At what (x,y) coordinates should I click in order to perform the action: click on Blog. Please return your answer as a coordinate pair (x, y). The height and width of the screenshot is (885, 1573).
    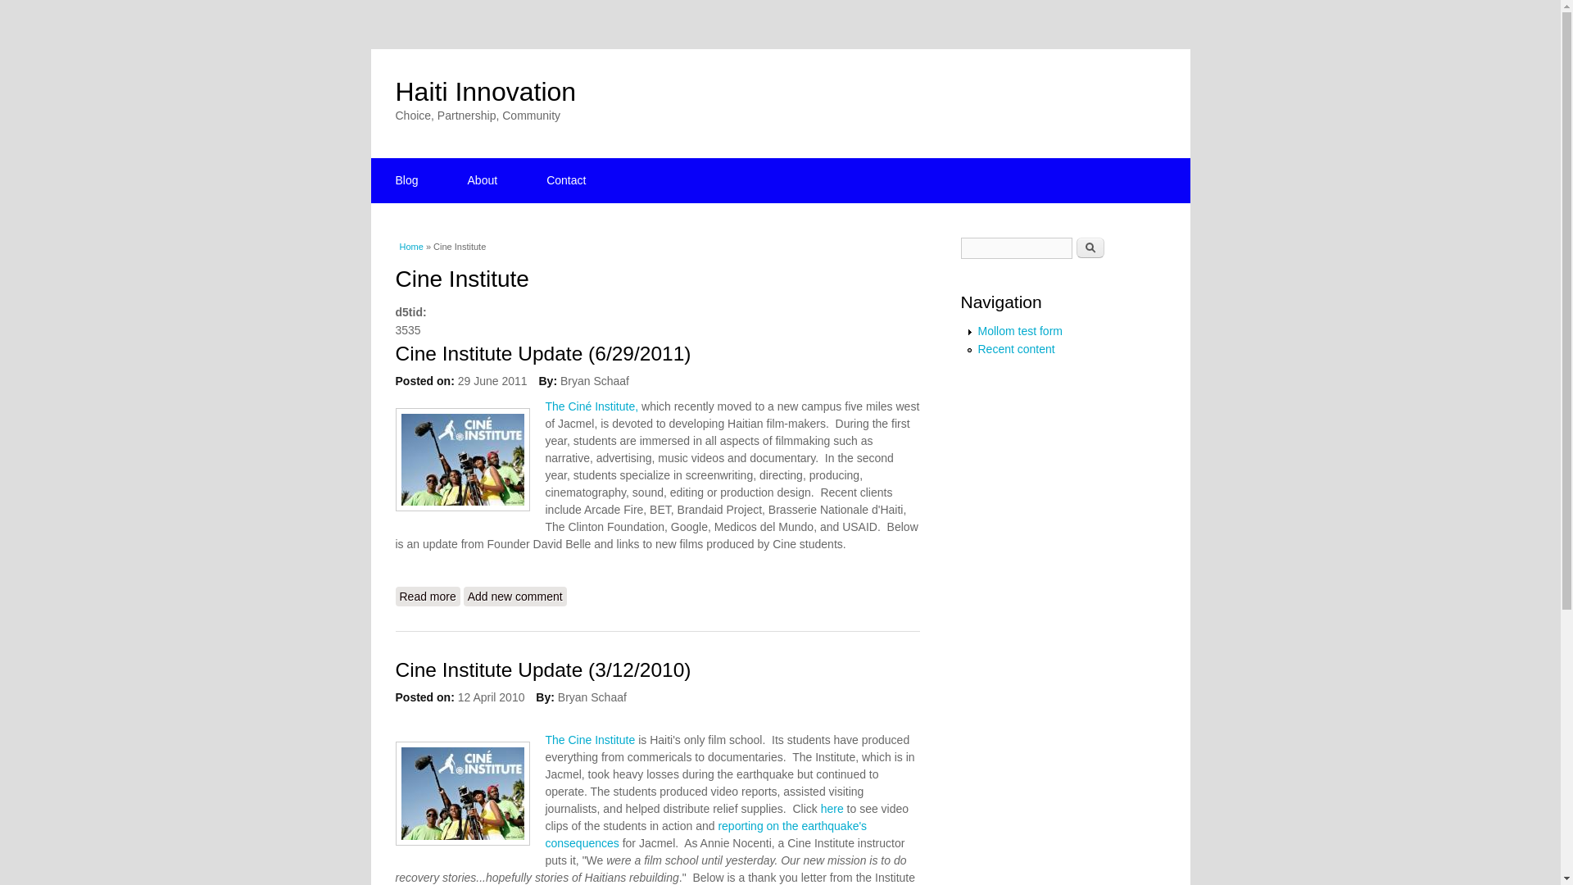
    Looking at the image, I should click on (406, 180).